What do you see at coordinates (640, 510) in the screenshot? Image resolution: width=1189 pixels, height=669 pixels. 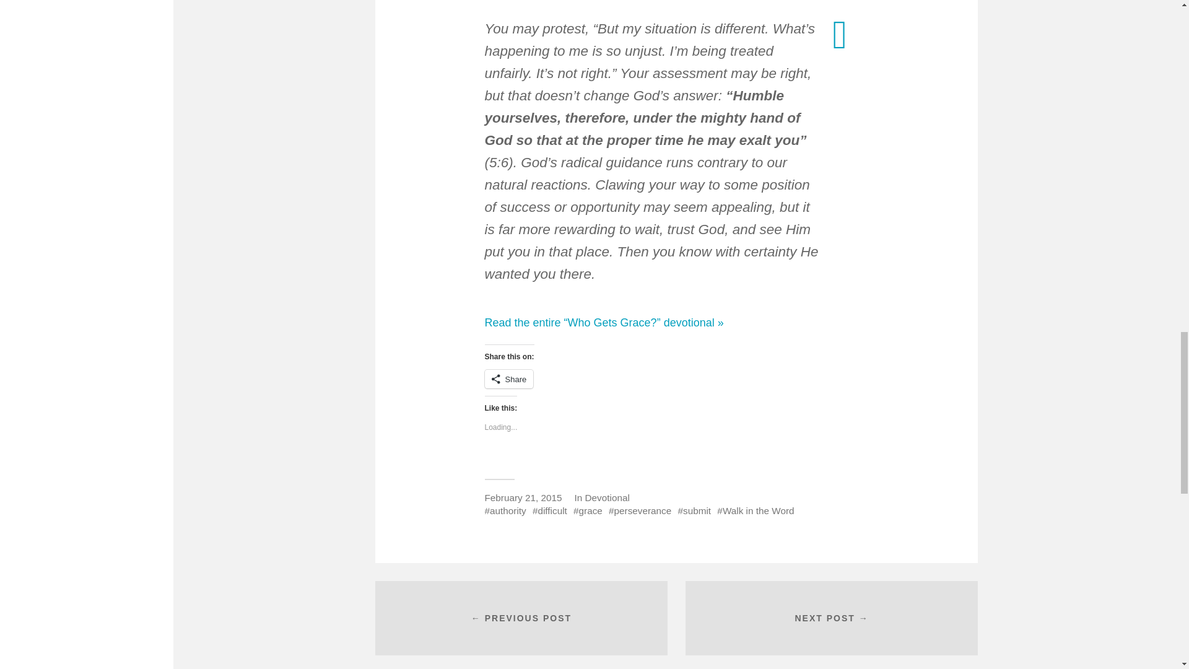 I see `perseverance` at bounding box center [640, 510].